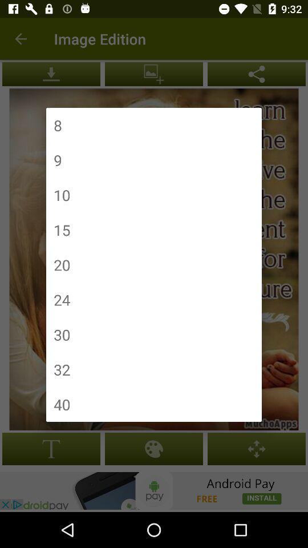 This screenshot has height=548, width=308. I want to click on launch 8 icon, so click(58, 126).